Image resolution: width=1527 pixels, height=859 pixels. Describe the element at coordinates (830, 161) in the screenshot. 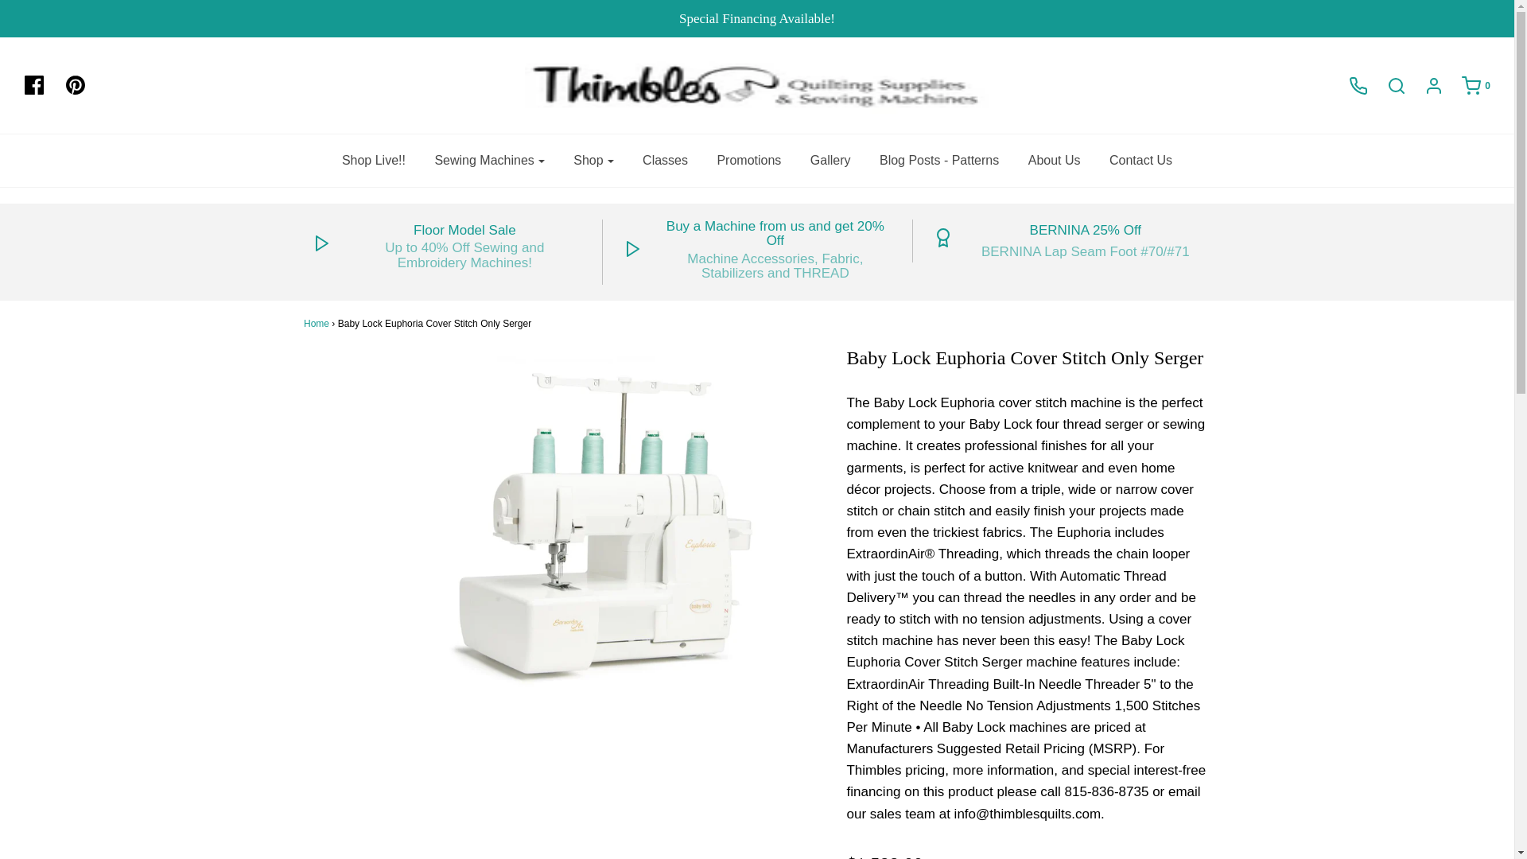

I see `Gallery` at that location.